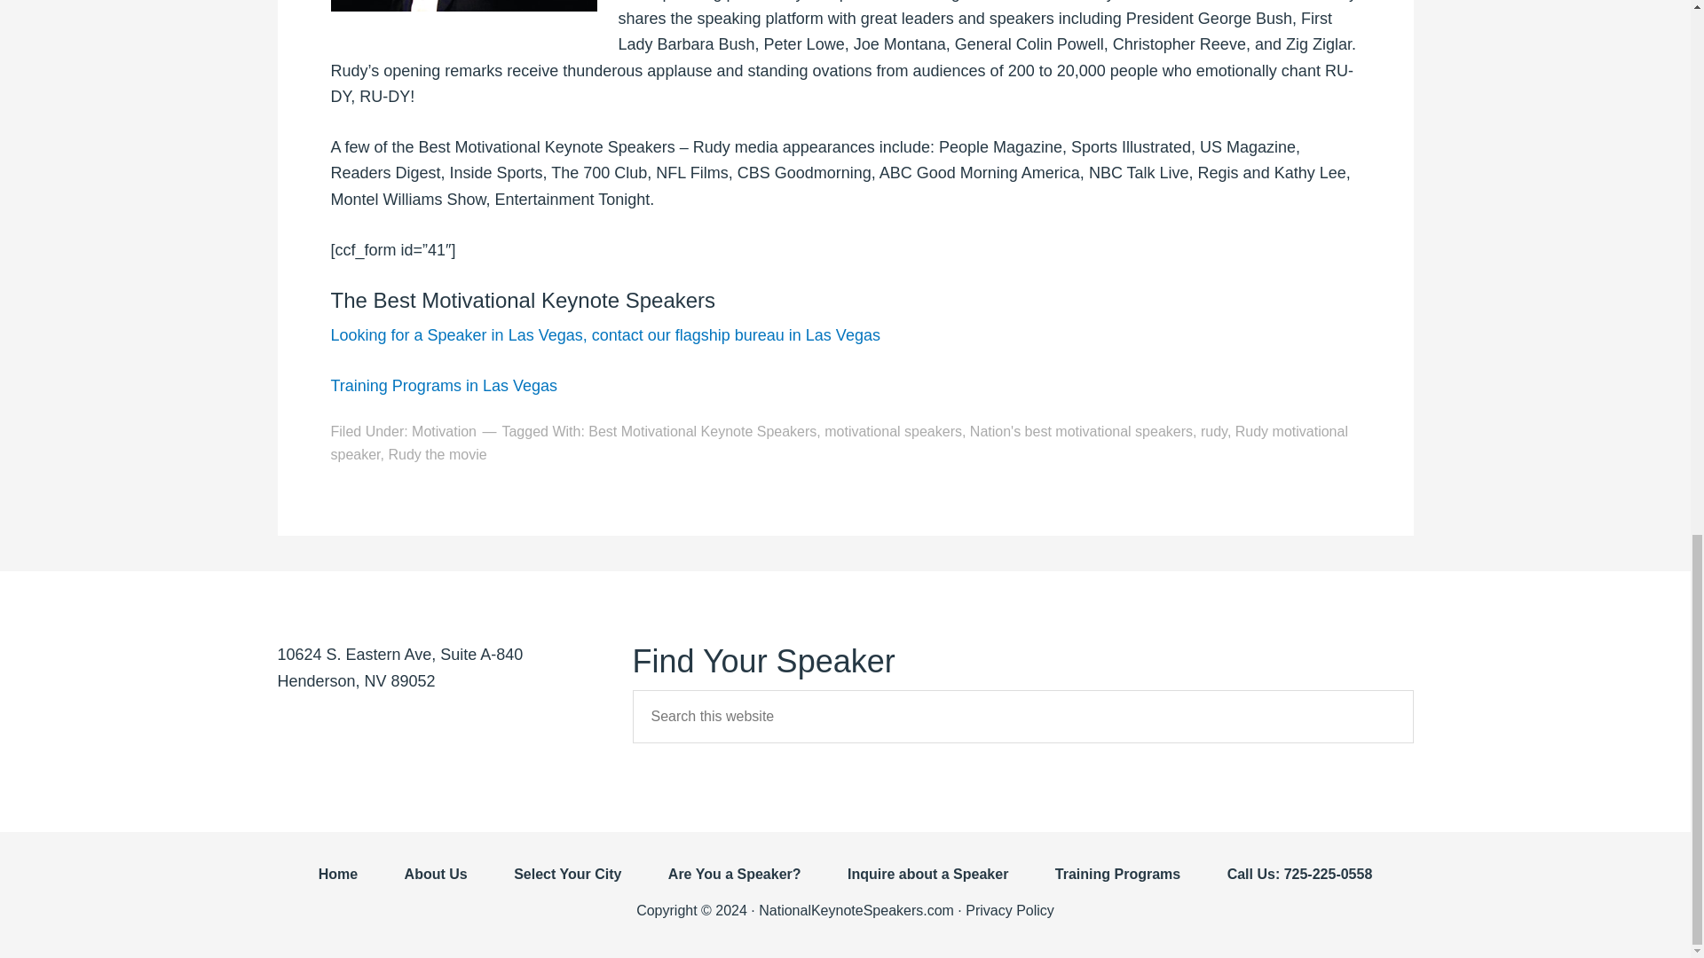 This screenshot has width=1704, height=958. What do you see at coordinates (444, 385) in the screenshot?
I see `Training Programs in Las Vegas` at bounding box center [444, 385].